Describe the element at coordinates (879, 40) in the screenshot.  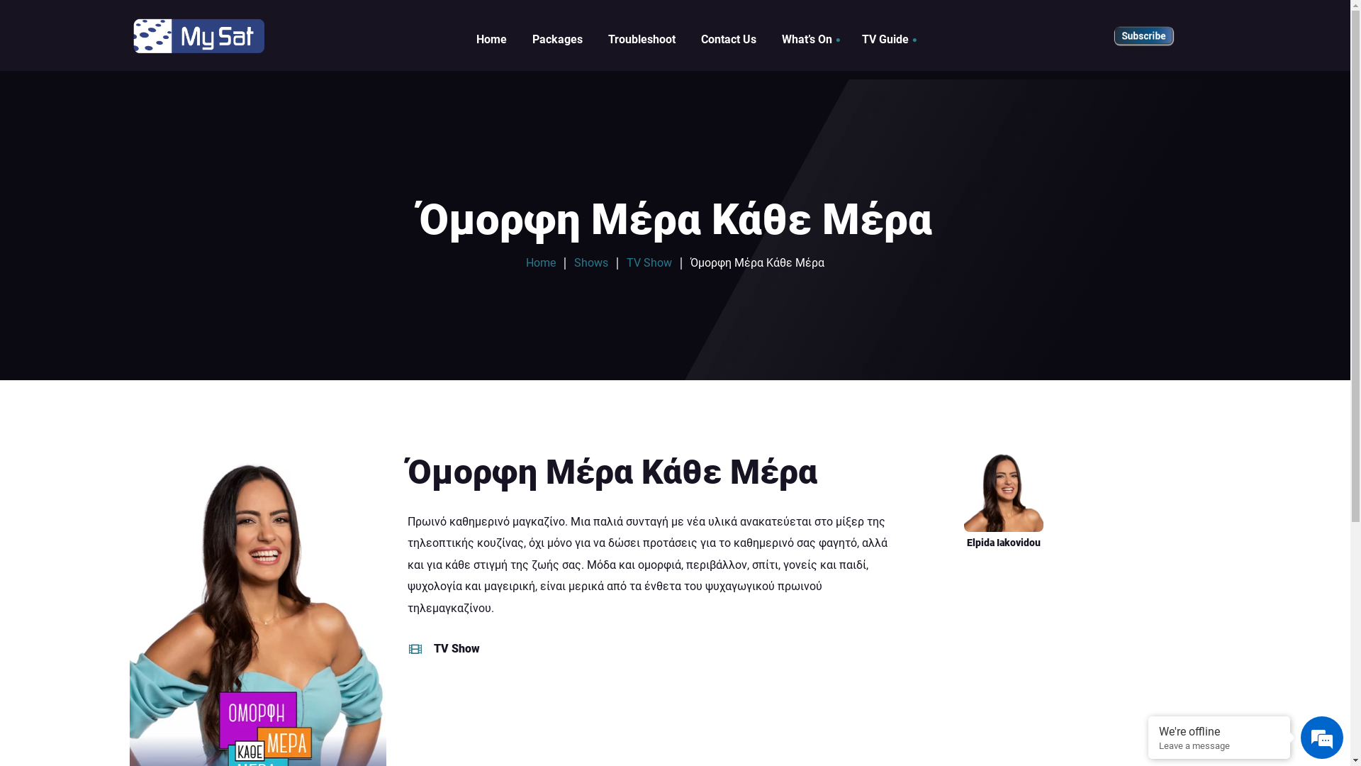
I see `TV Guide` at that location.